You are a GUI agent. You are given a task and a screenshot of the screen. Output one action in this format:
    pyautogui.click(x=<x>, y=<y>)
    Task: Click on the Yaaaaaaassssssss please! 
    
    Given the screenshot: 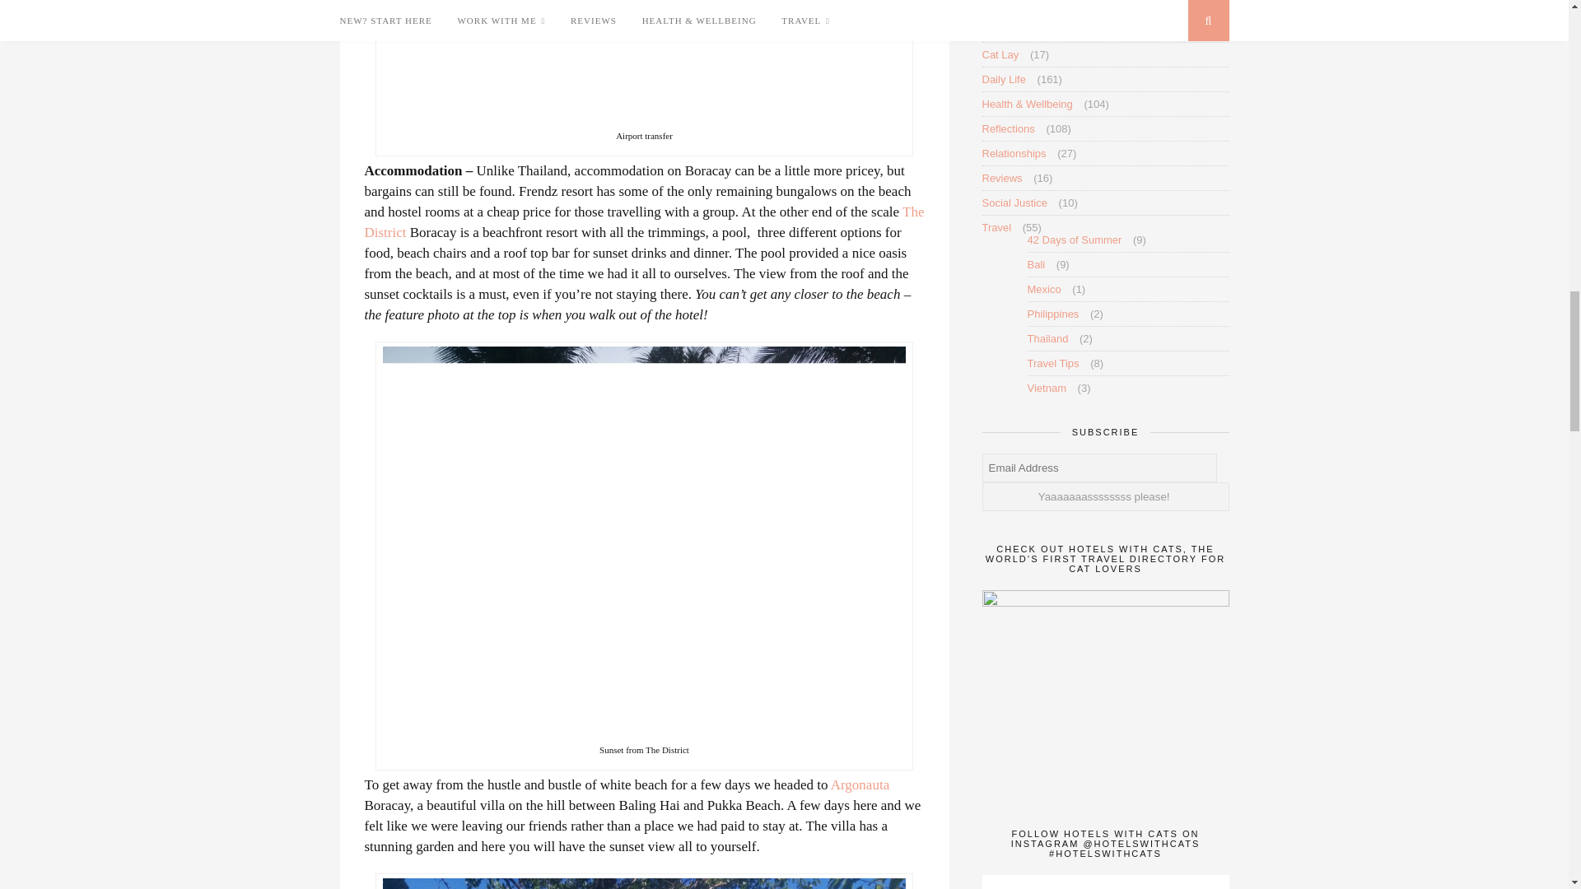 What is the action you would take?
    pyautogui.click(x=1105, y=497)
    